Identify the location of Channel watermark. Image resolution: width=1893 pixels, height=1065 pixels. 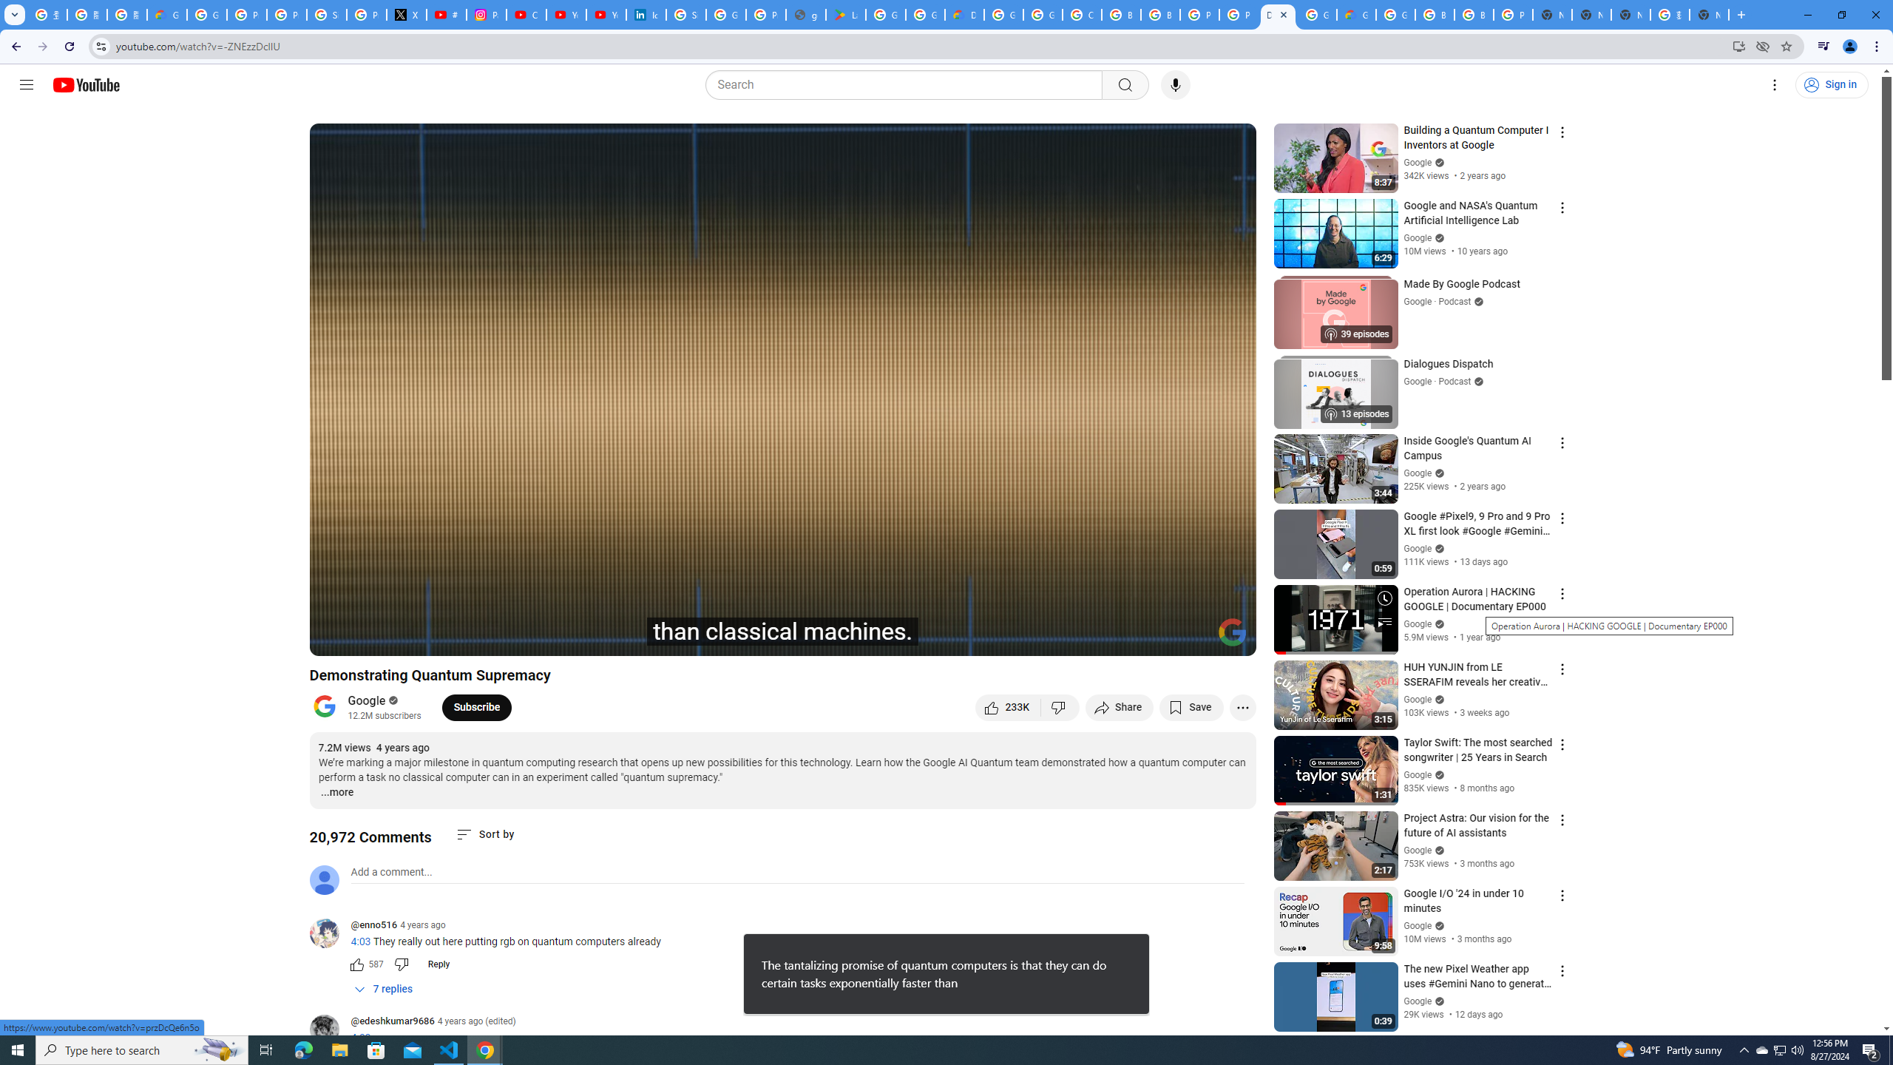
(1232, 632).